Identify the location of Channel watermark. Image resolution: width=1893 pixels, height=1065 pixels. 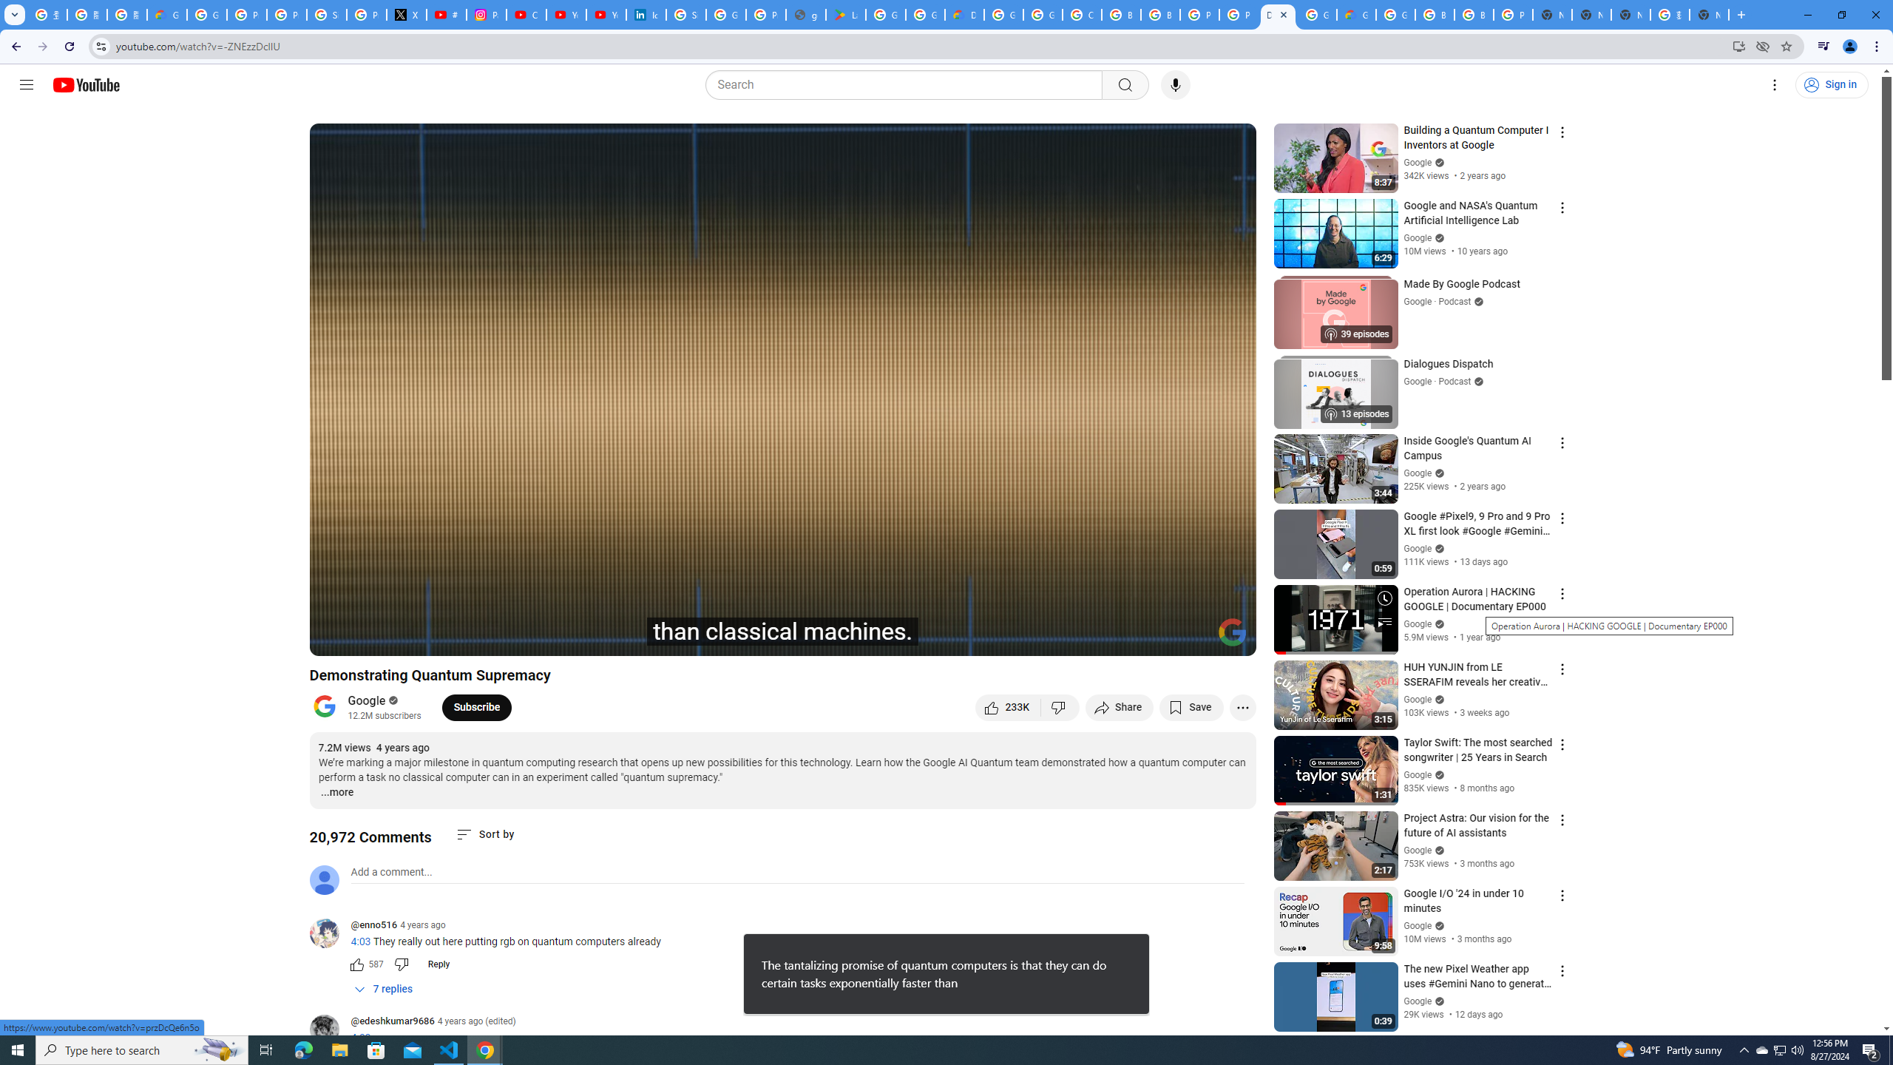
(1232, 632).